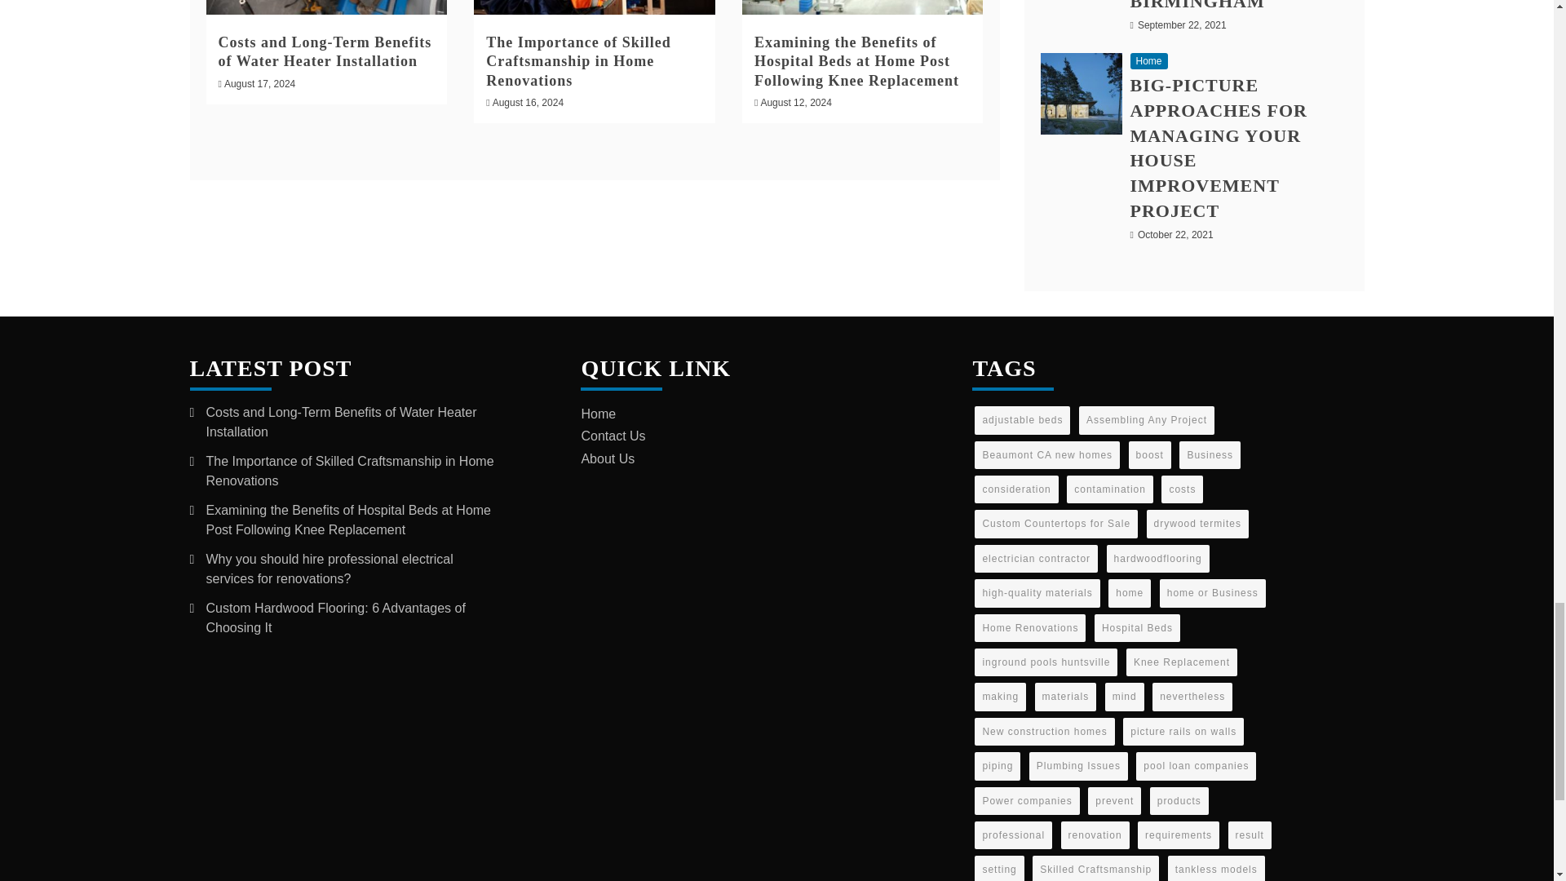  What do you see at coordinates (578, 62) in the screenshot?
I see `The Importance of Skilled Craftsmanship in Home Renovations` at bounding box center [578, 62].